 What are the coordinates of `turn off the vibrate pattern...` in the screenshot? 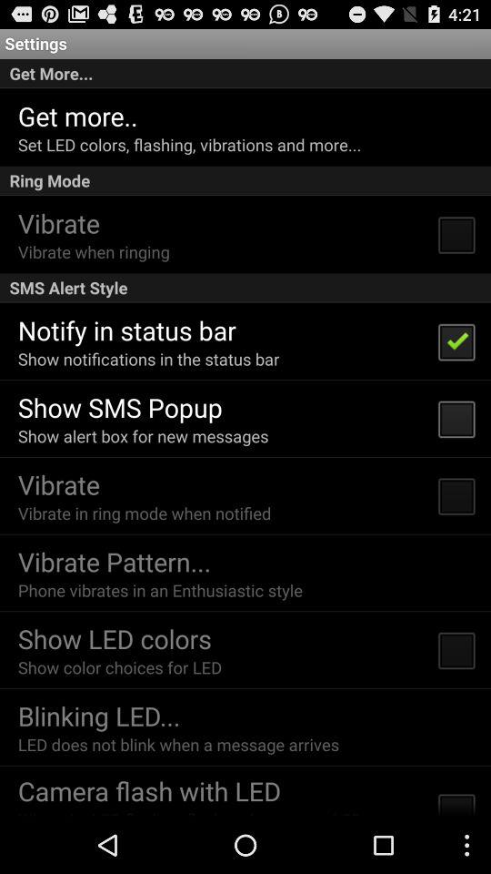 It's located at (115, 561).